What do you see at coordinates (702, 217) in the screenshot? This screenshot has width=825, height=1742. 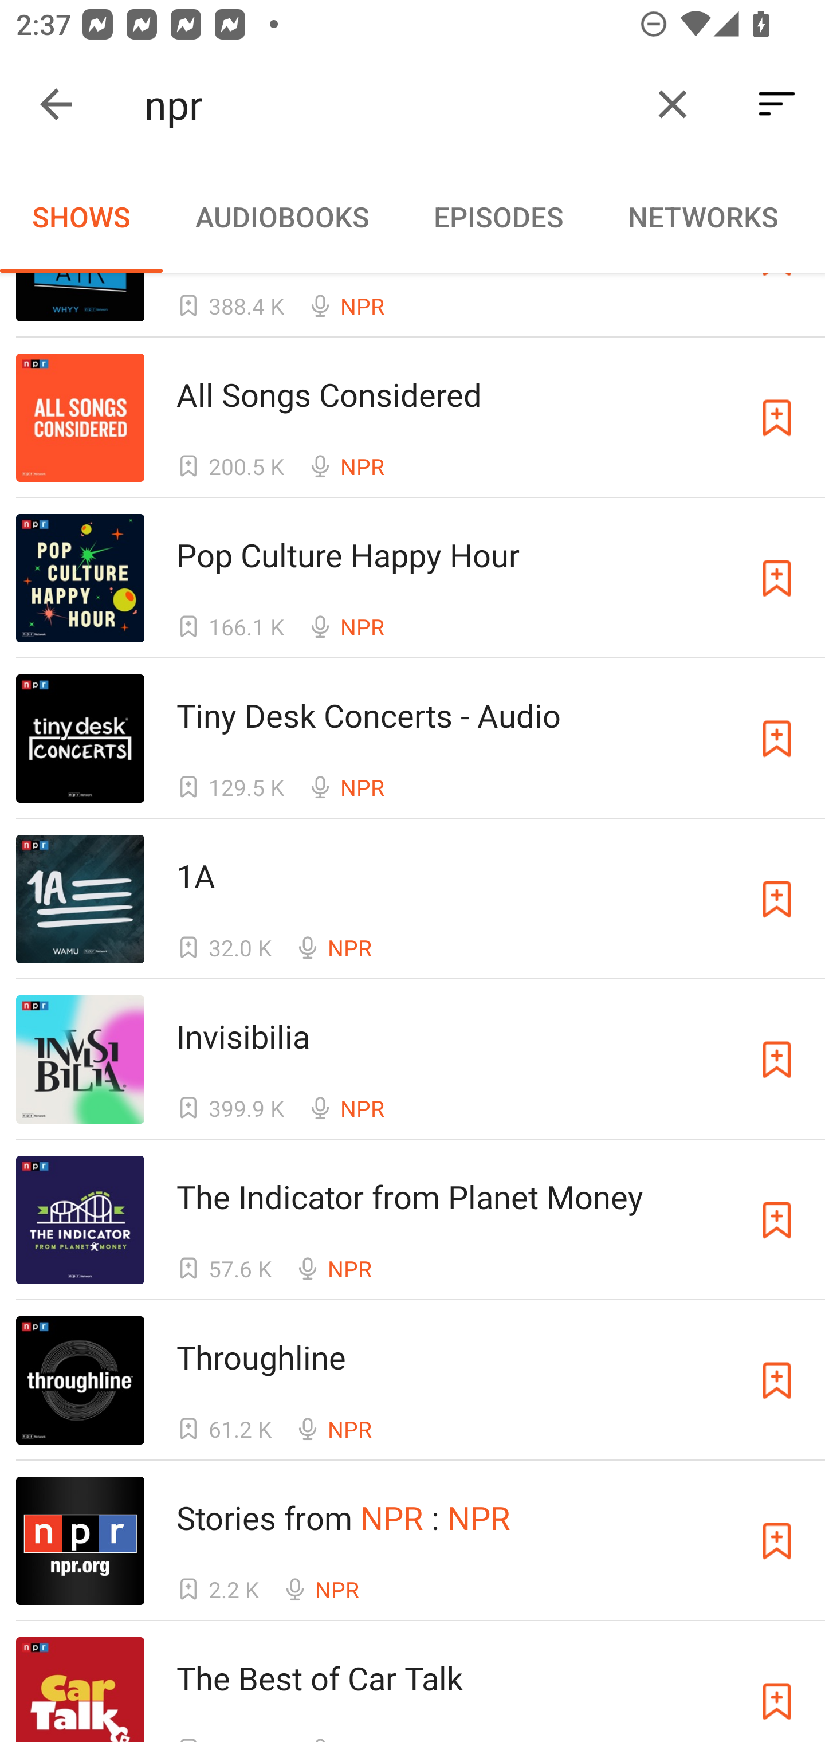 I see `NETWORKS` at bounding box center [702, 217].